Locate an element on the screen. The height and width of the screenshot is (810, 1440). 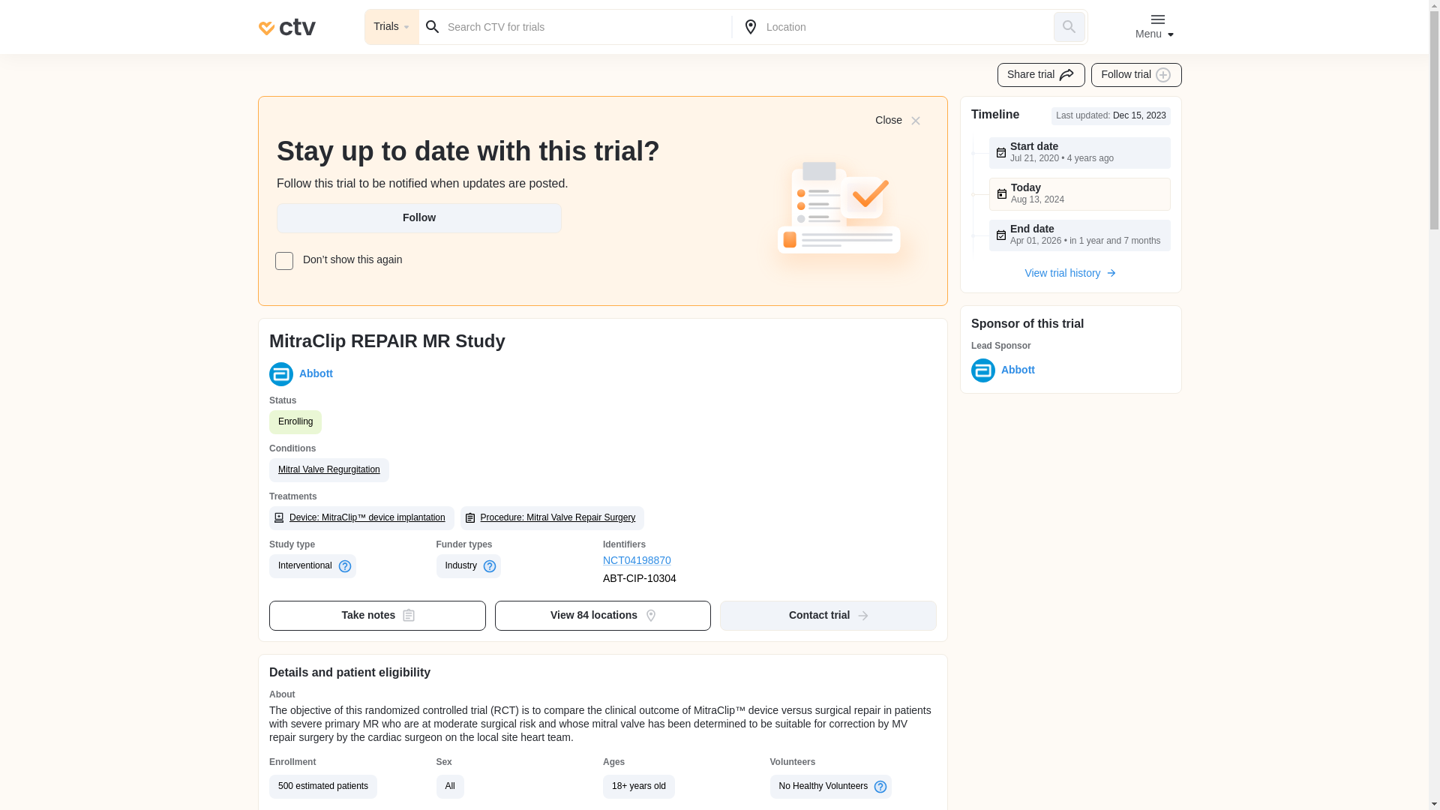
View 84 locations is located at coordinates (603, 616).